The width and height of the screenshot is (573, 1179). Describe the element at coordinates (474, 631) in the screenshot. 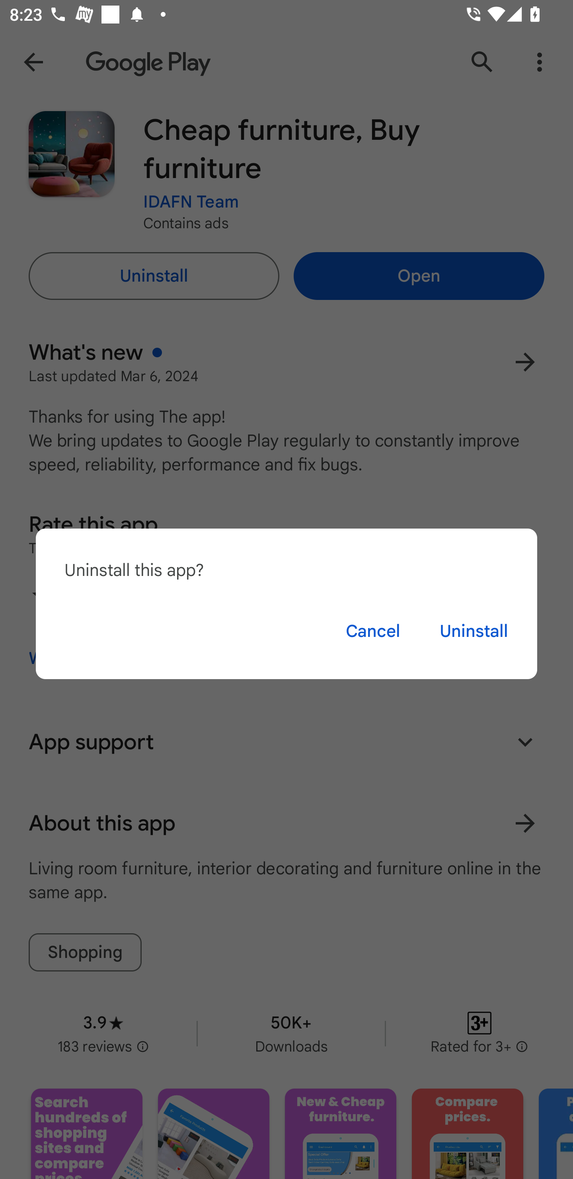

I see `Uninstall` at that location.